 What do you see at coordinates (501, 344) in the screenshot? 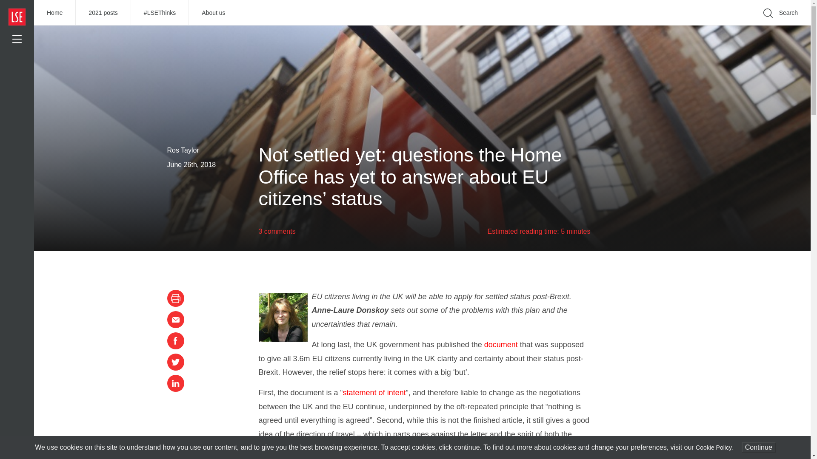
I see `document` at bounding box center [501, 344].